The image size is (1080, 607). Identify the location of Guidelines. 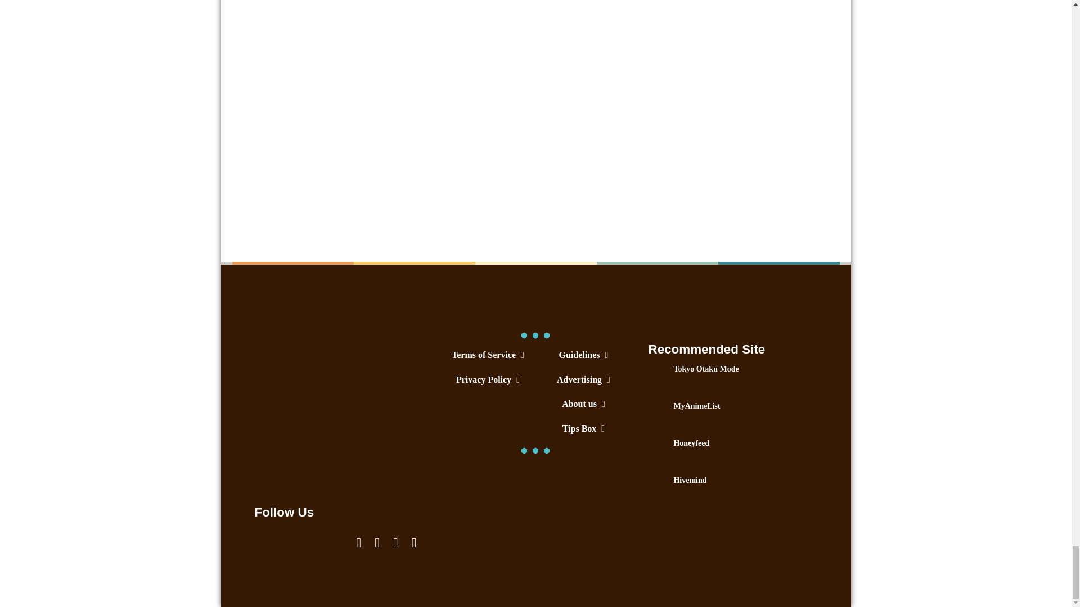
(583, 355).